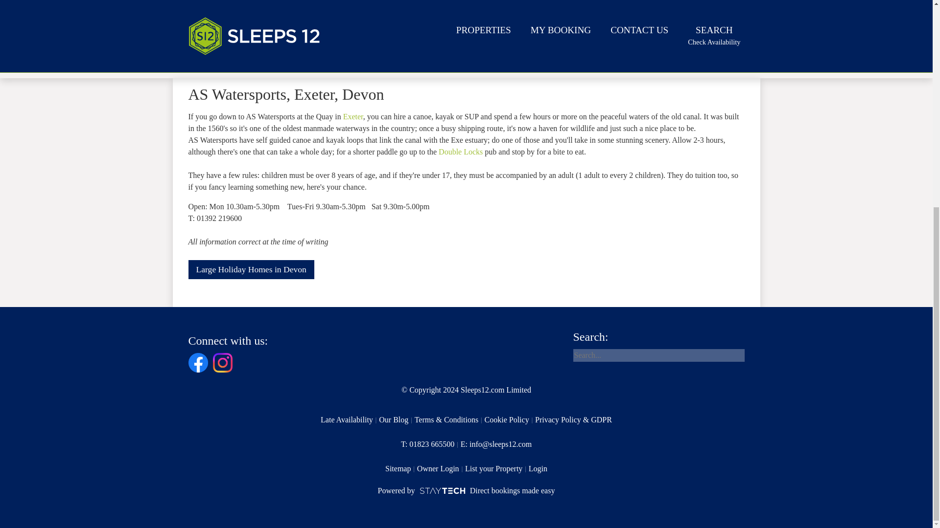  Describe the element at coordinates (350, 419) in the screenshot. I see `Sitemap` at that location.